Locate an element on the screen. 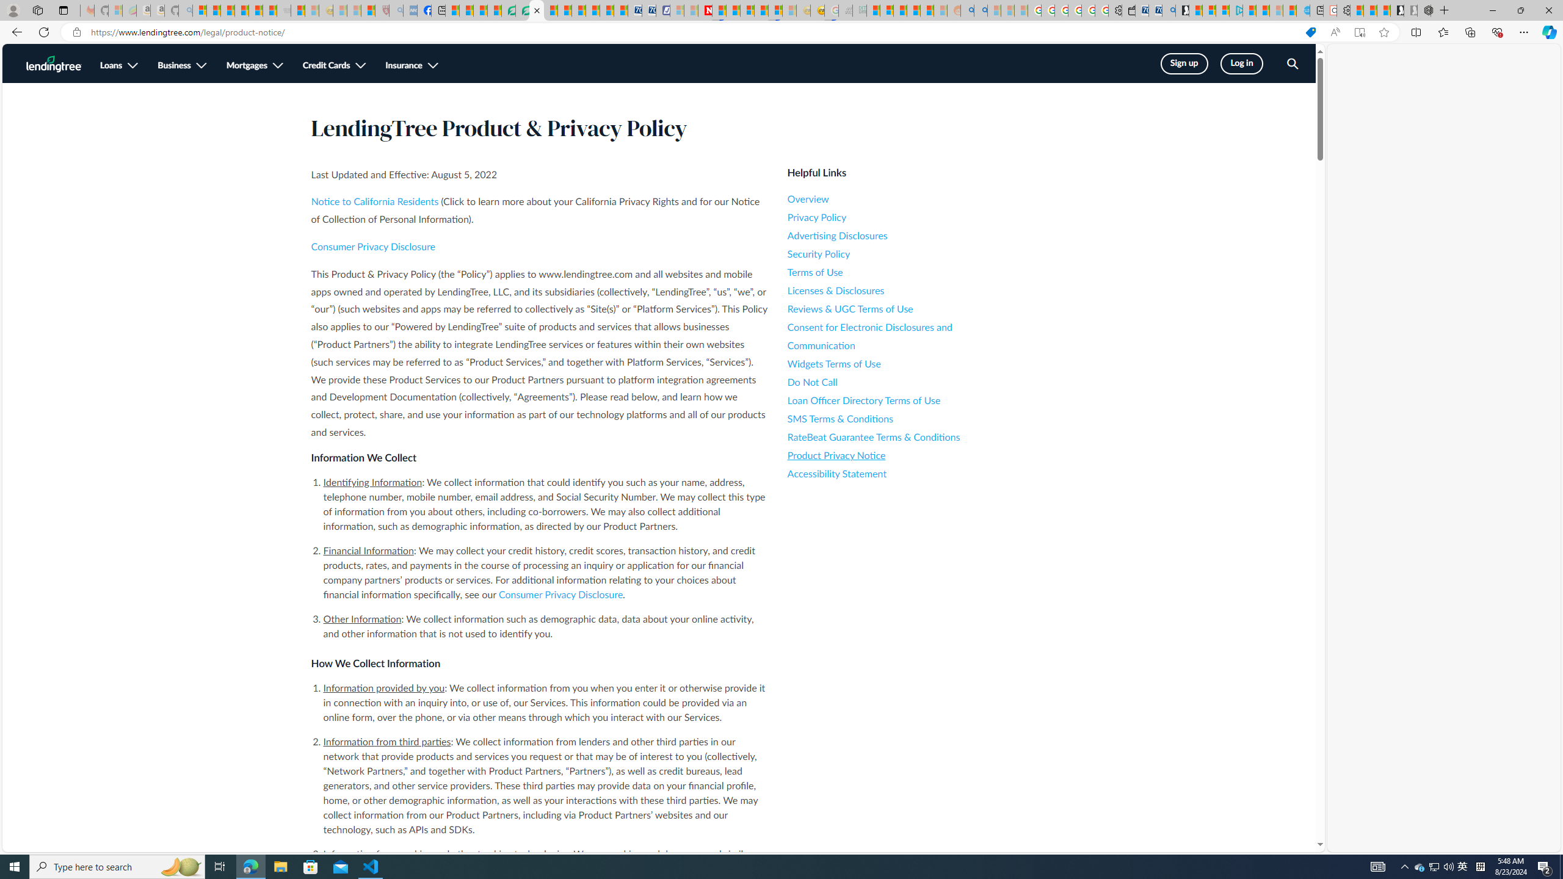 The width and height of the screenshot is (1563, 879). Bing Real Estate - Home sales and rental listings is located at coordinates (1168, 10).